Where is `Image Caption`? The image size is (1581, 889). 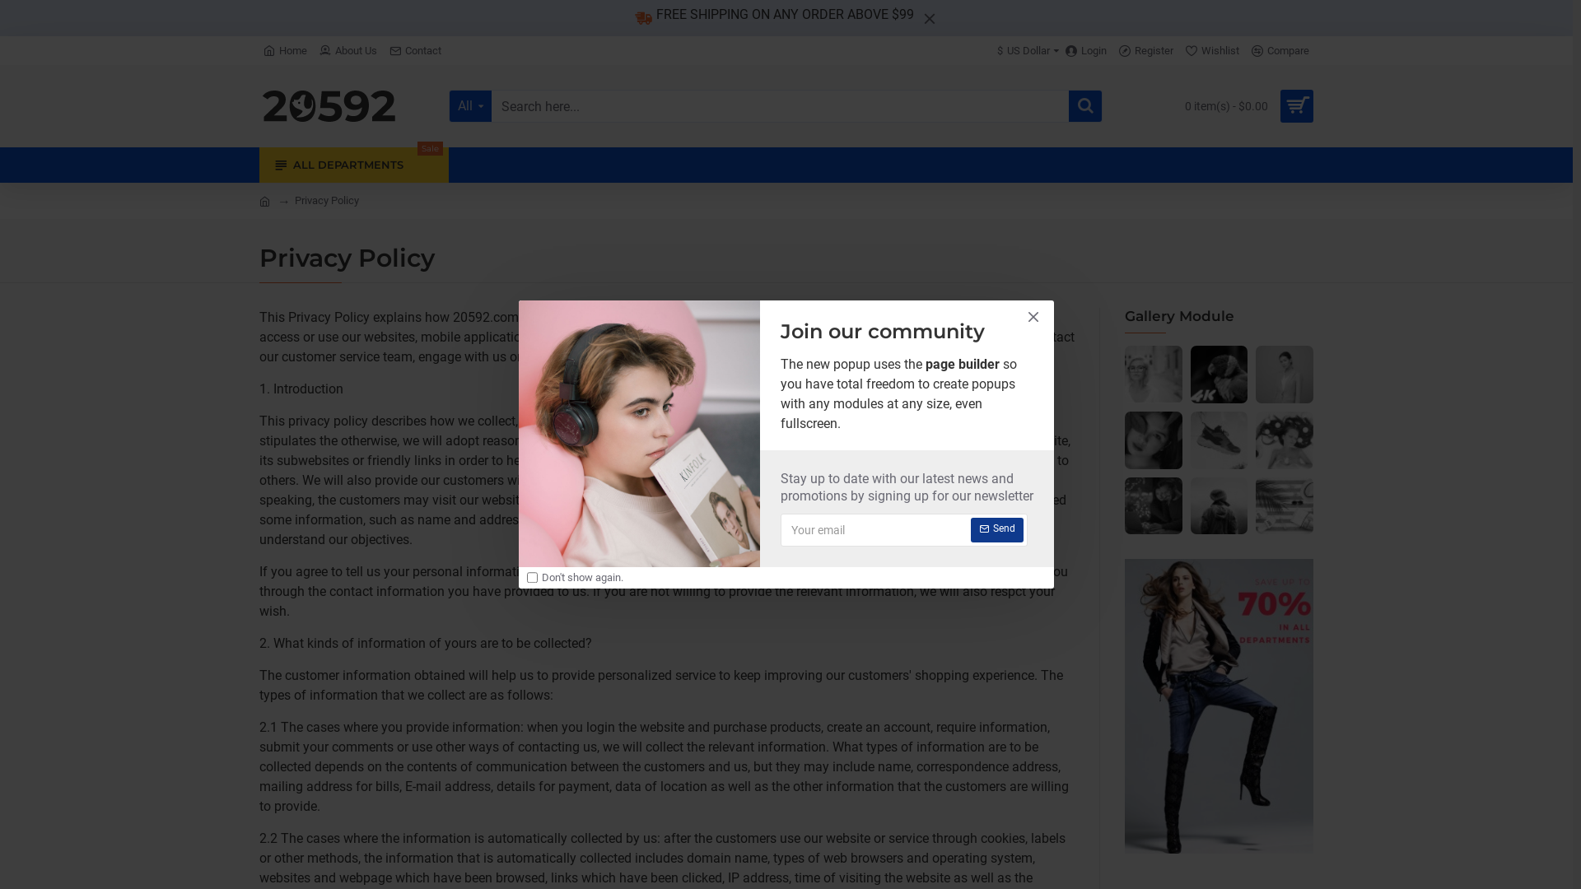 Image Caption is located at coordinates (1285, 440).